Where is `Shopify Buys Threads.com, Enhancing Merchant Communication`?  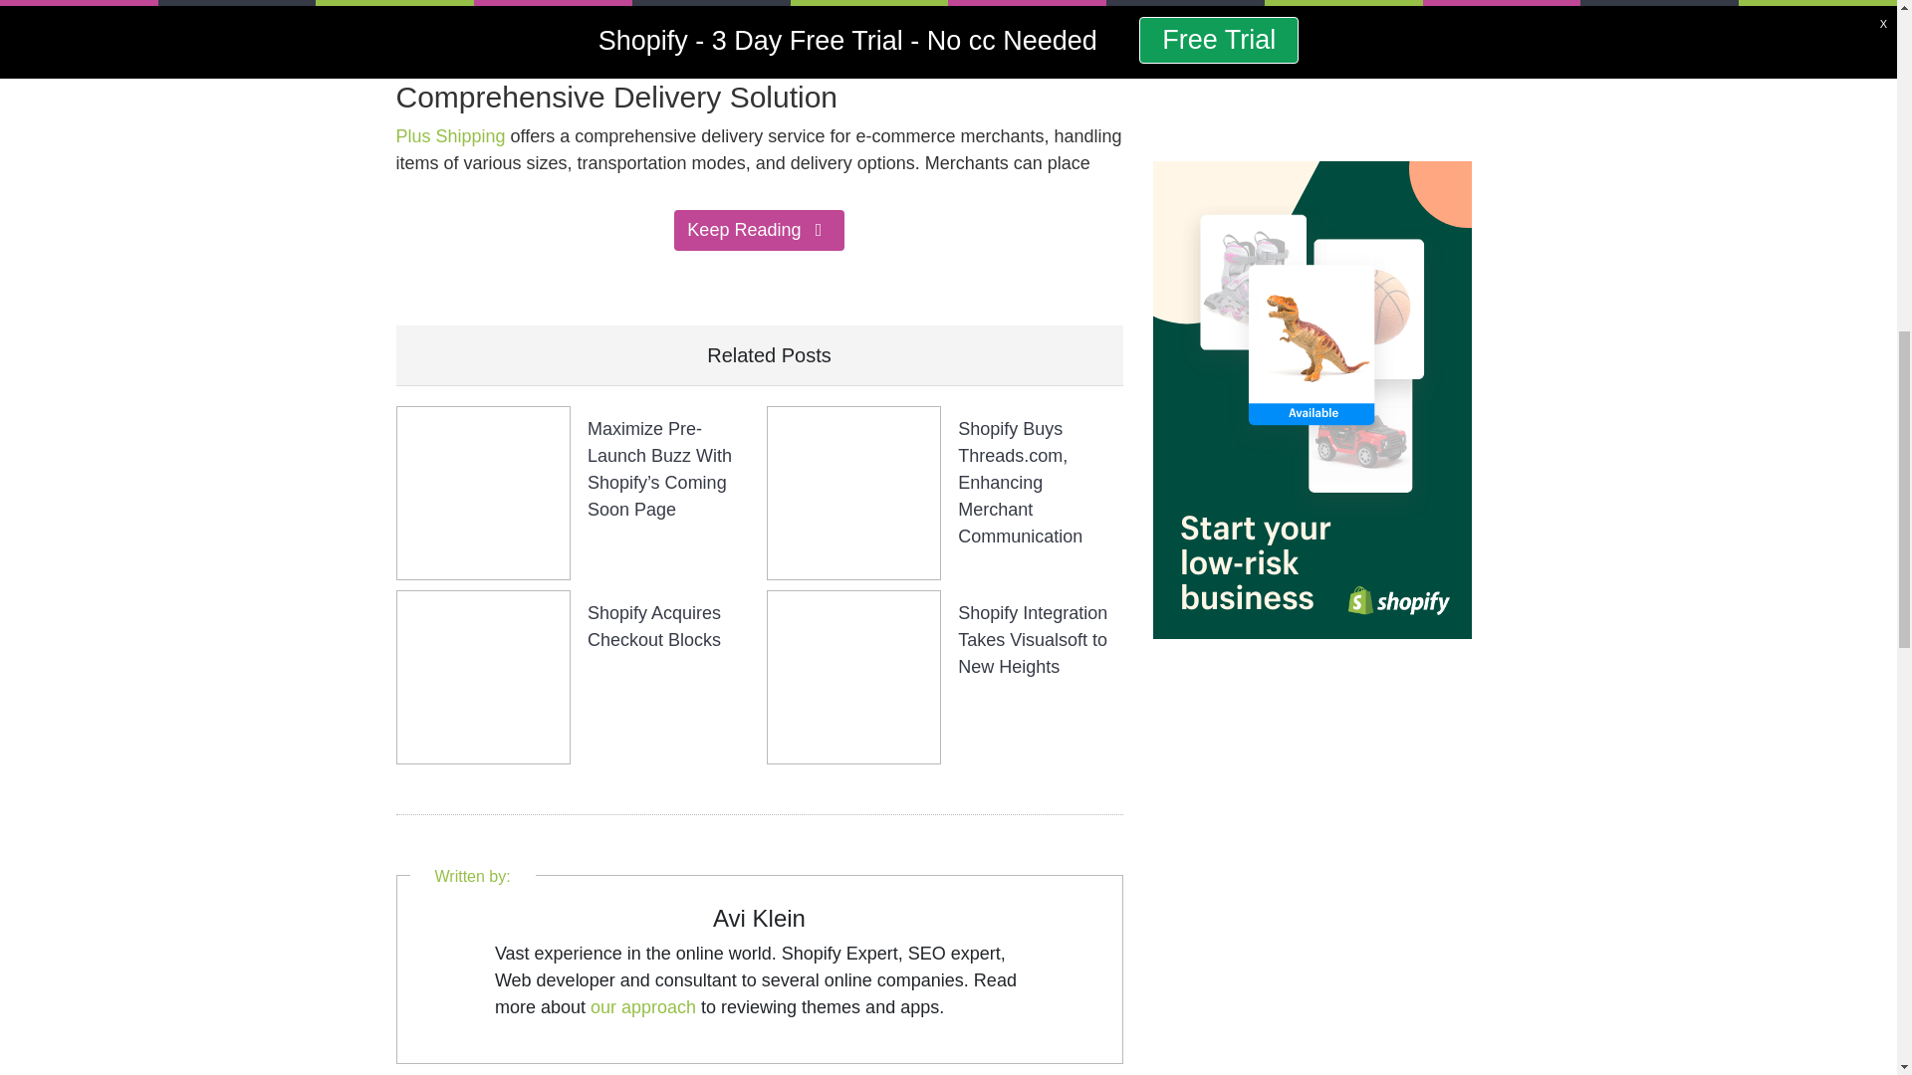 Shopify Buys Threads.com, Enhancing Merchant Communication is located at coordinates (854, 492).